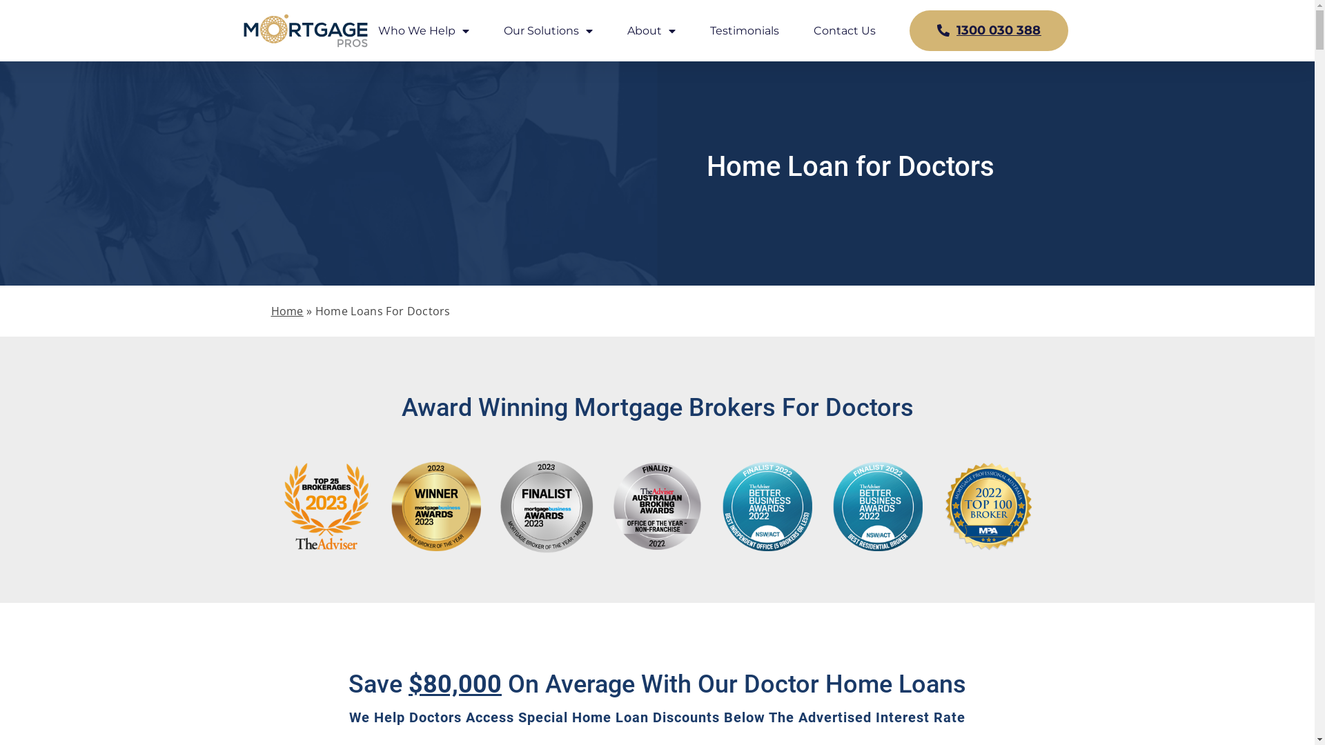 The image size is (1325, 745). I want to click on Who We Help, so click(424, 31).